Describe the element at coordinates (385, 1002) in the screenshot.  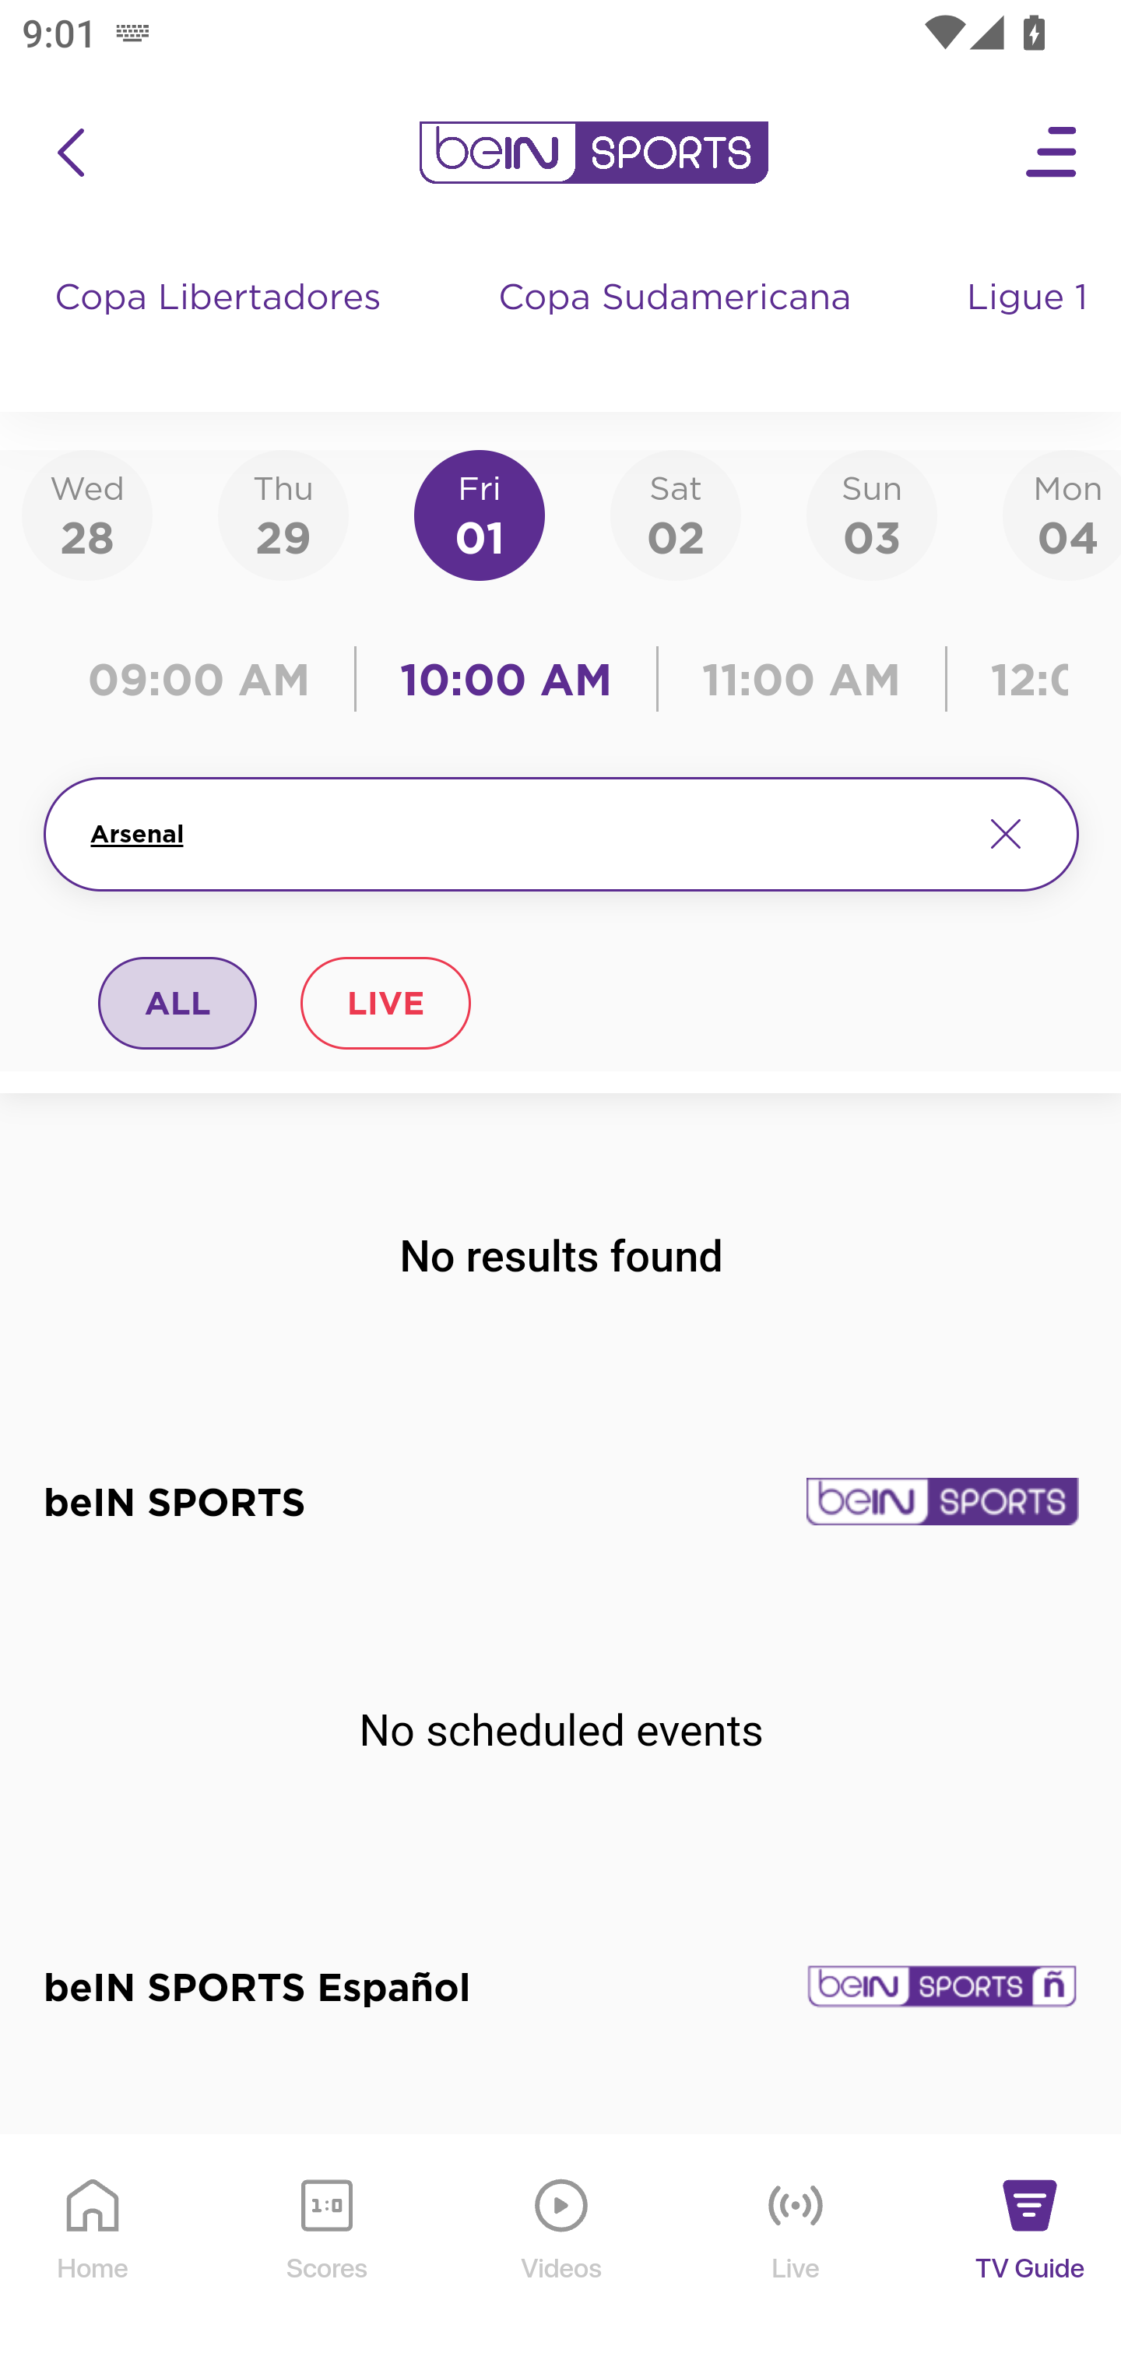
I see `LIVE` at that location.